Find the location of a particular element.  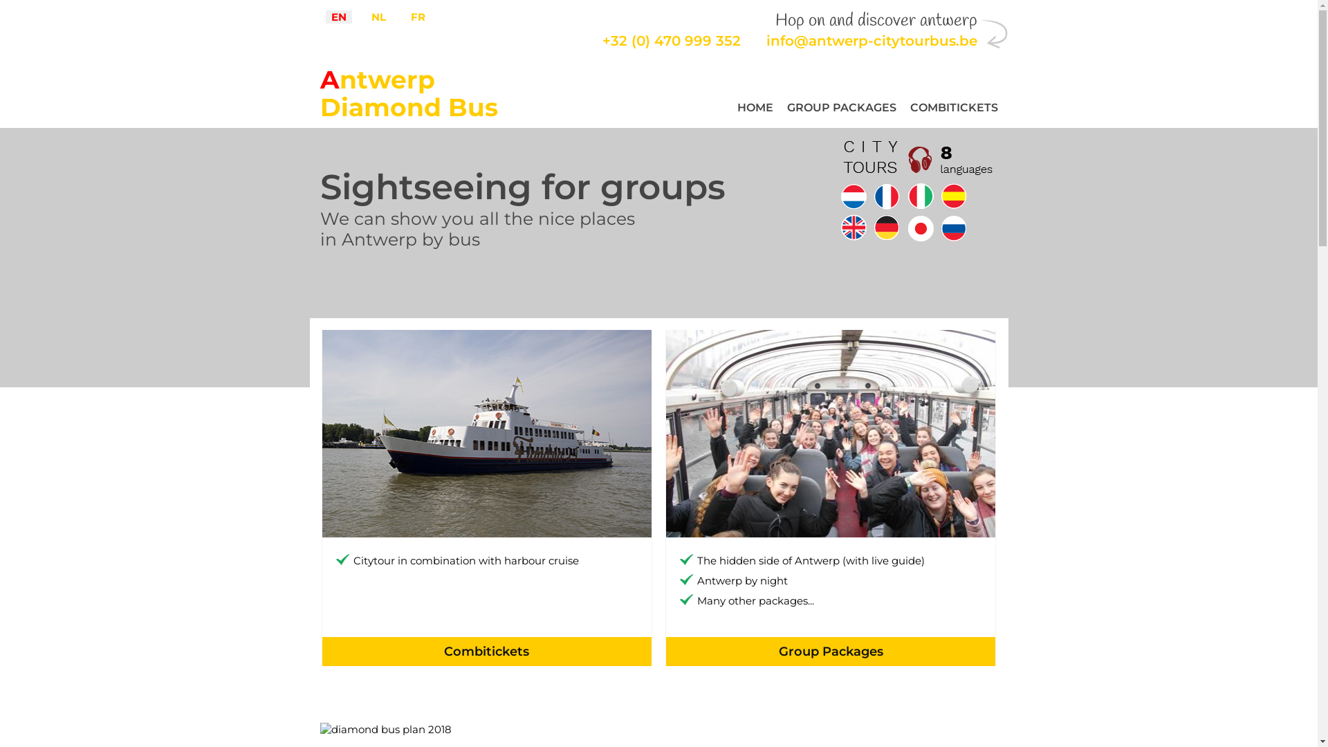

GROUP PACKAGES is located at coordinates (842, 108).